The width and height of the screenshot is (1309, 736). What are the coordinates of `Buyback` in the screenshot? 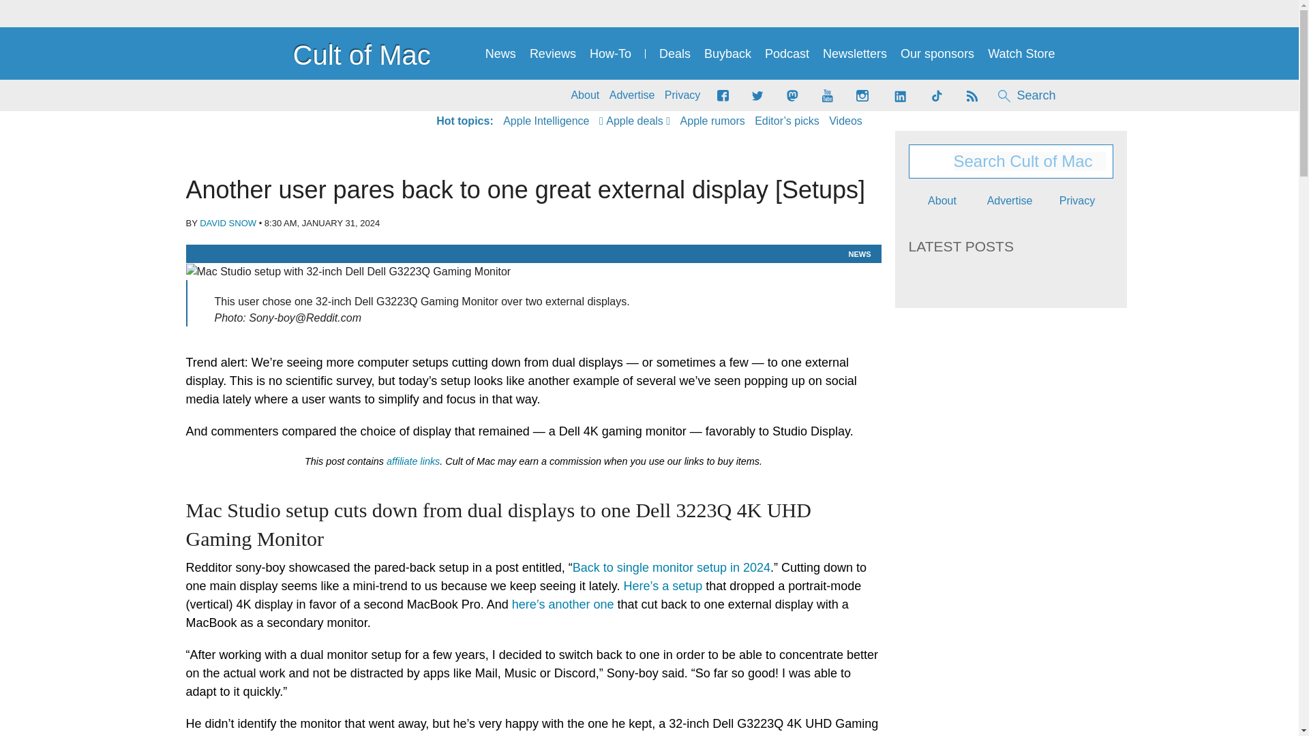 It's located at (727, 54).